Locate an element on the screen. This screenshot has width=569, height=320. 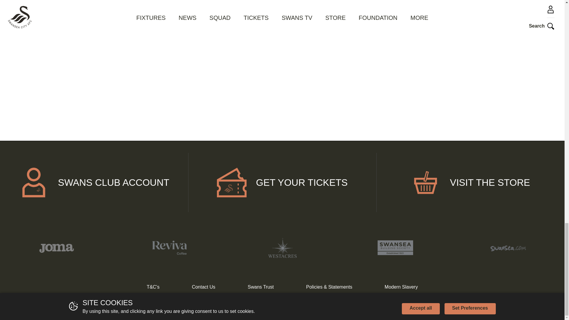
Swansea sponsor is located at coordinates (508, 248).